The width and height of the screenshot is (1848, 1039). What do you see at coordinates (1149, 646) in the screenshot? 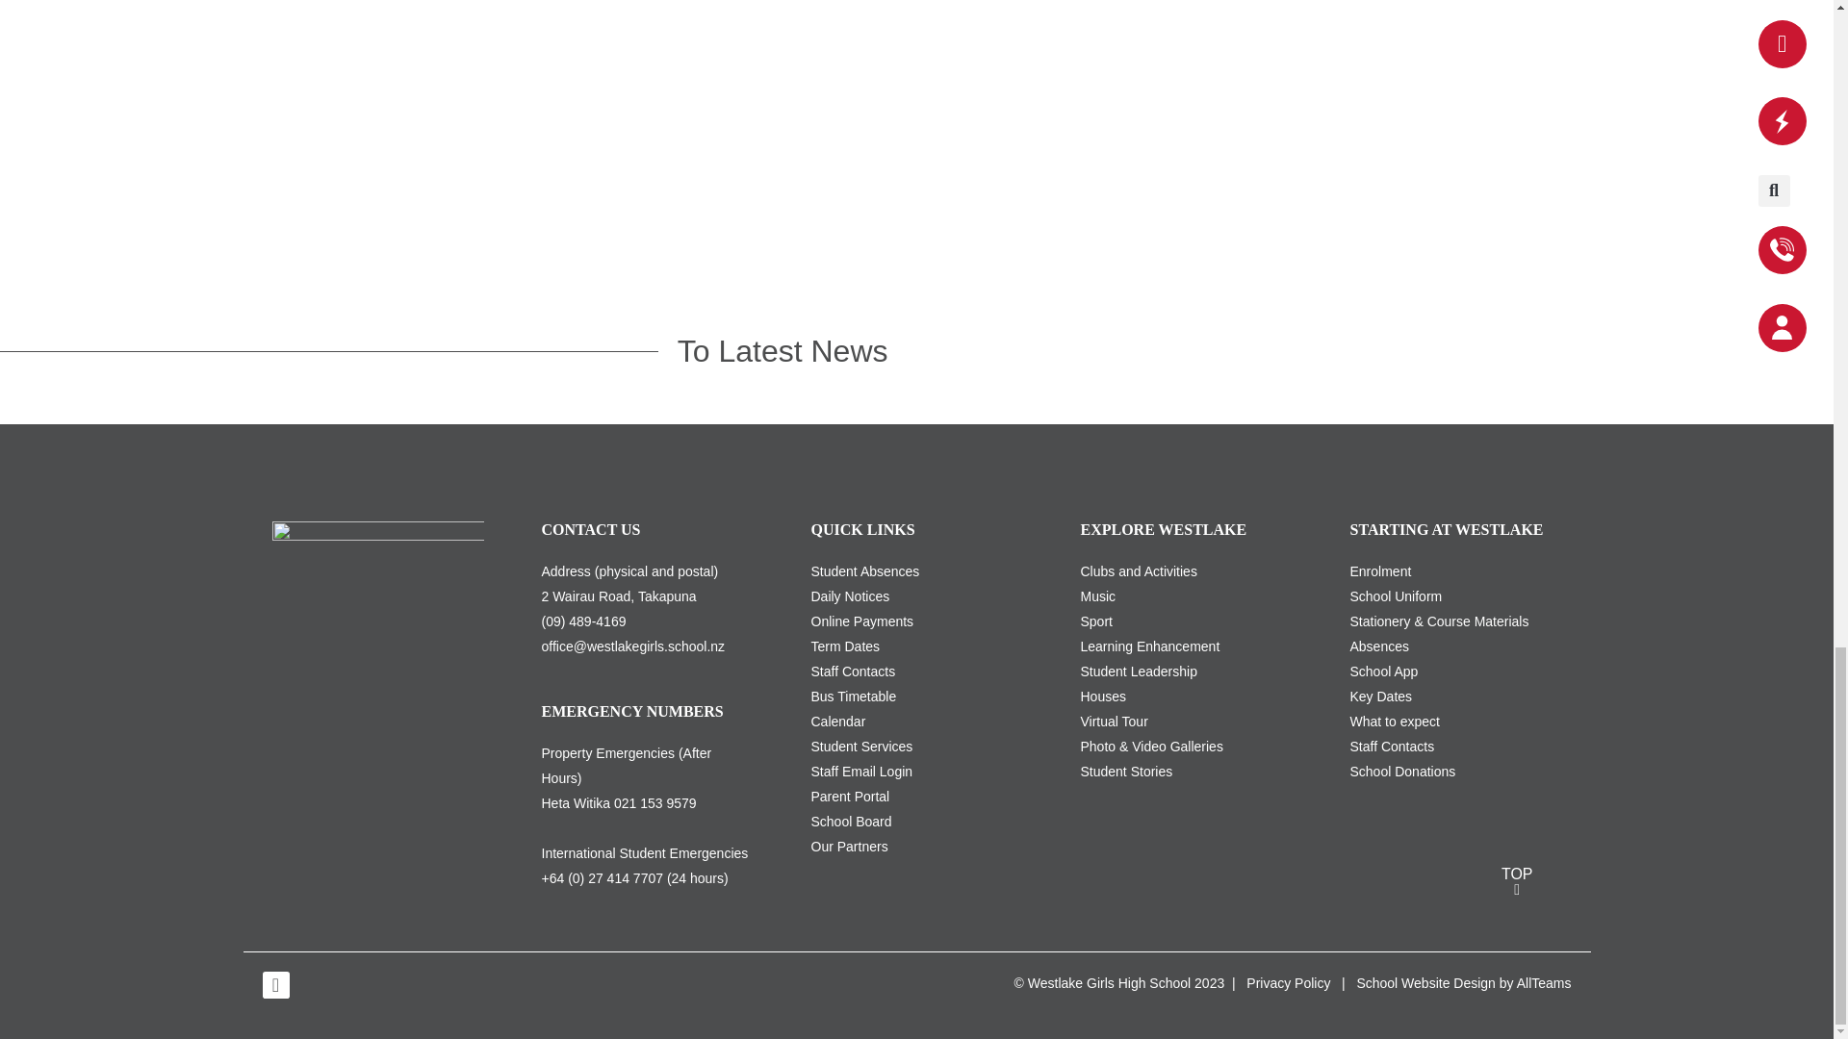
I see `Learning Enhancement` at bounding box center [1149, 646].